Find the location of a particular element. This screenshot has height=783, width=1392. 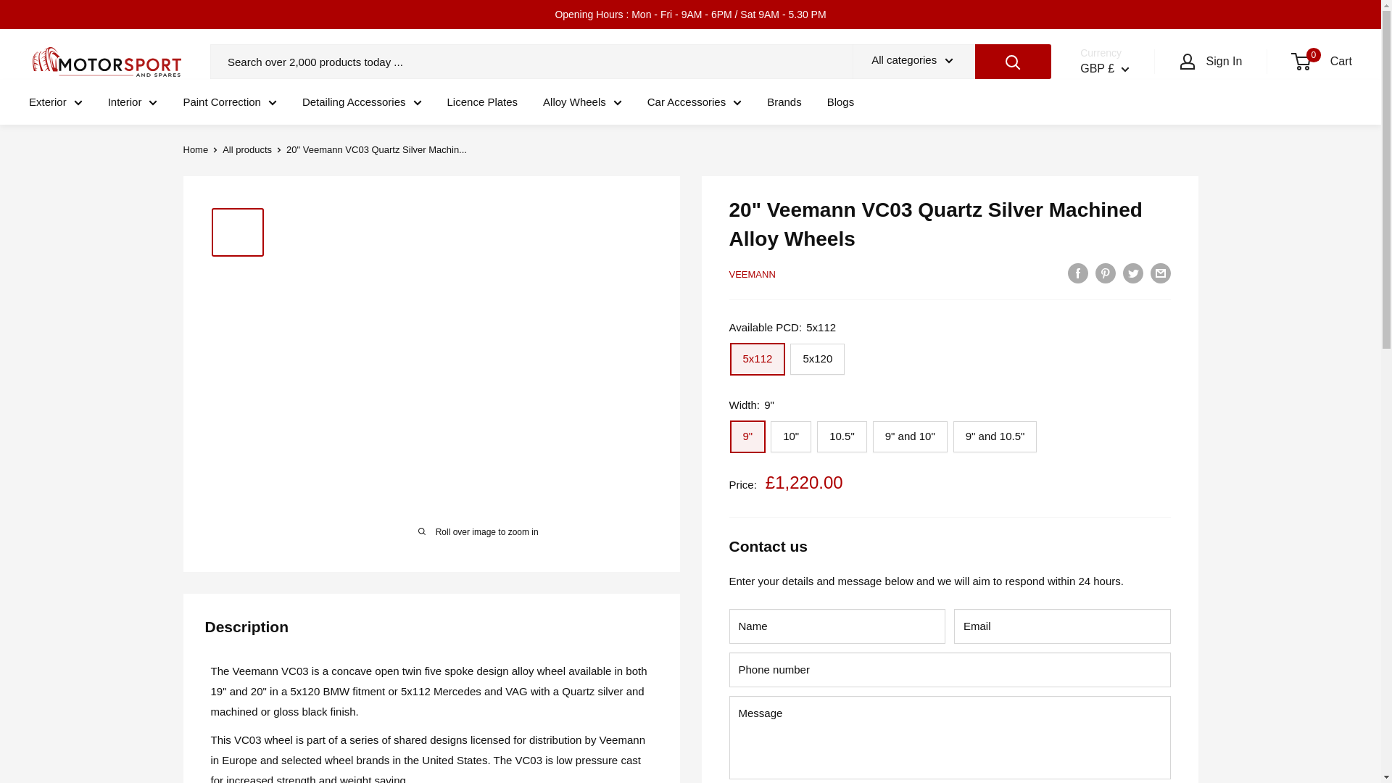

9" is located at coordinates (748, 436).